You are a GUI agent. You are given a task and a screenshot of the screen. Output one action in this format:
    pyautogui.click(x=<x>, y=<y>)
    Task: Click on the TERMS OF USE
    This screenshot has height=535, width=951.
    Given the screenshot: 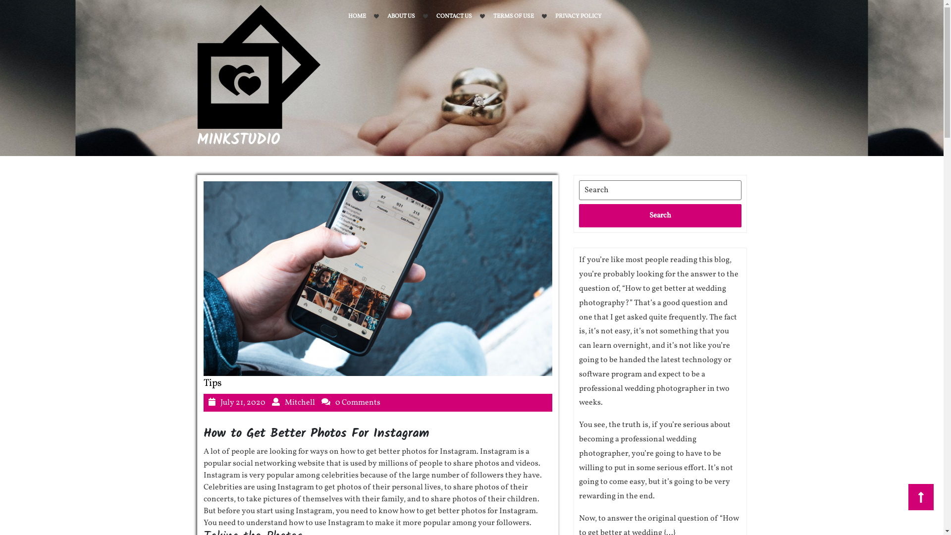 What is the action you would take?
    pyautogui.click(x=514, y=16)
    